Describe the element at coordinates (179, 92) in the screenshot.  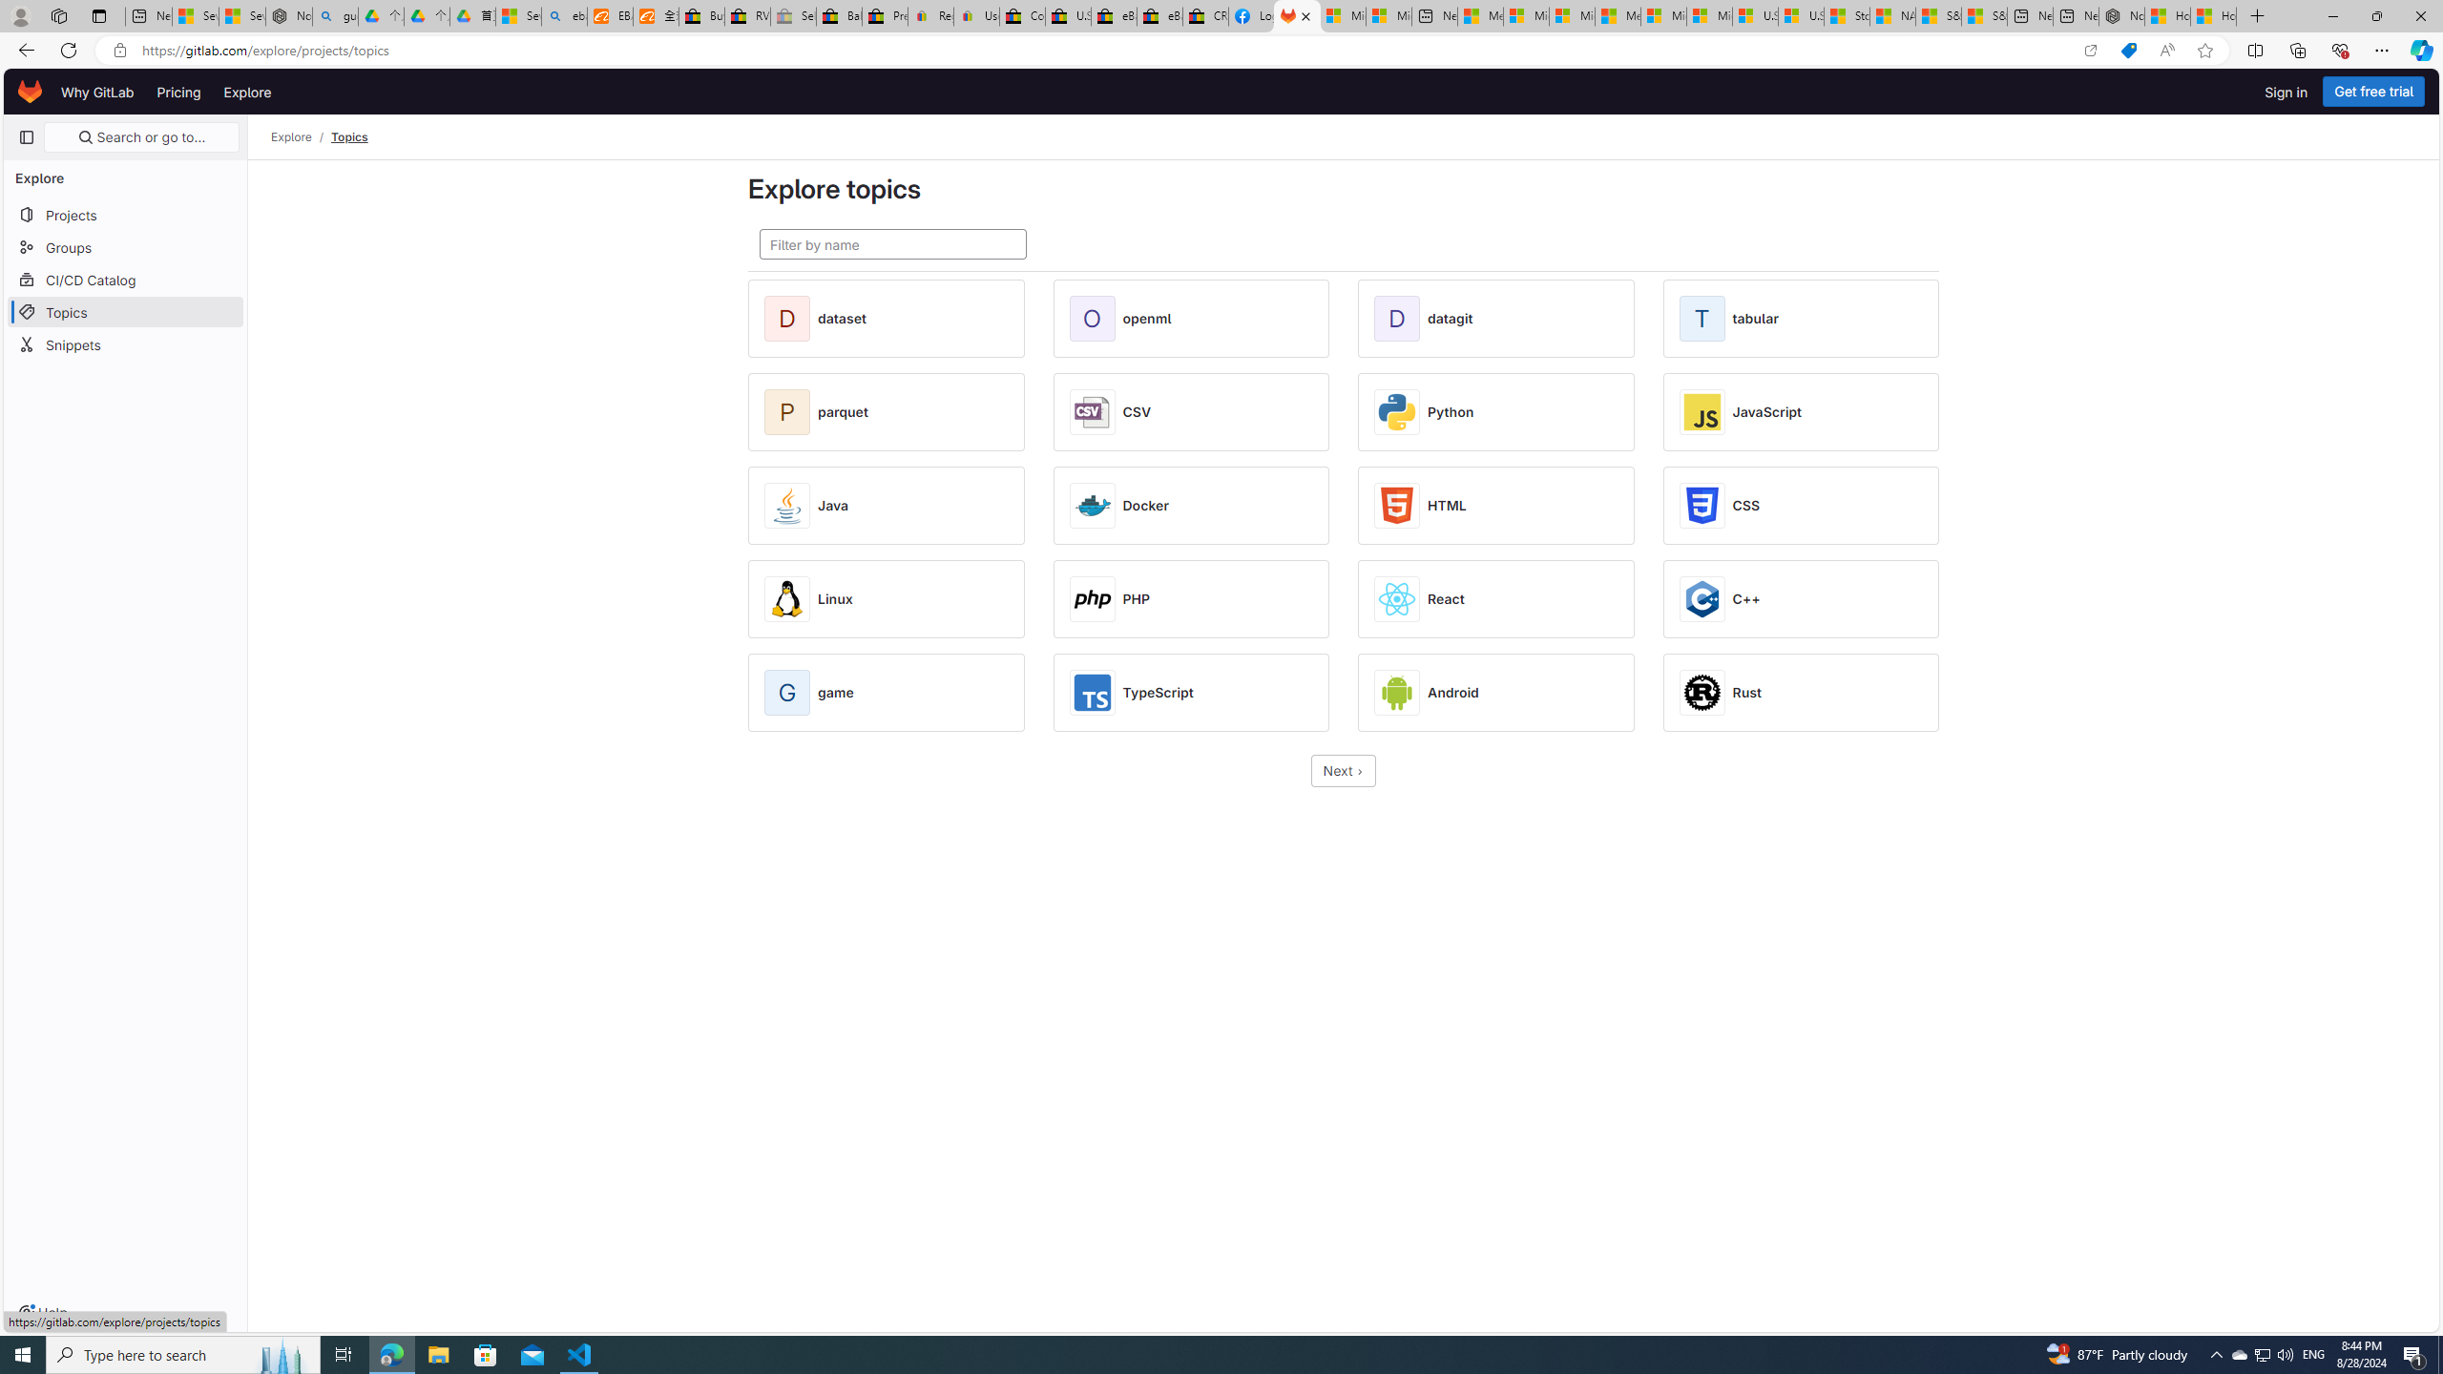
I see `Pricing` at that location.